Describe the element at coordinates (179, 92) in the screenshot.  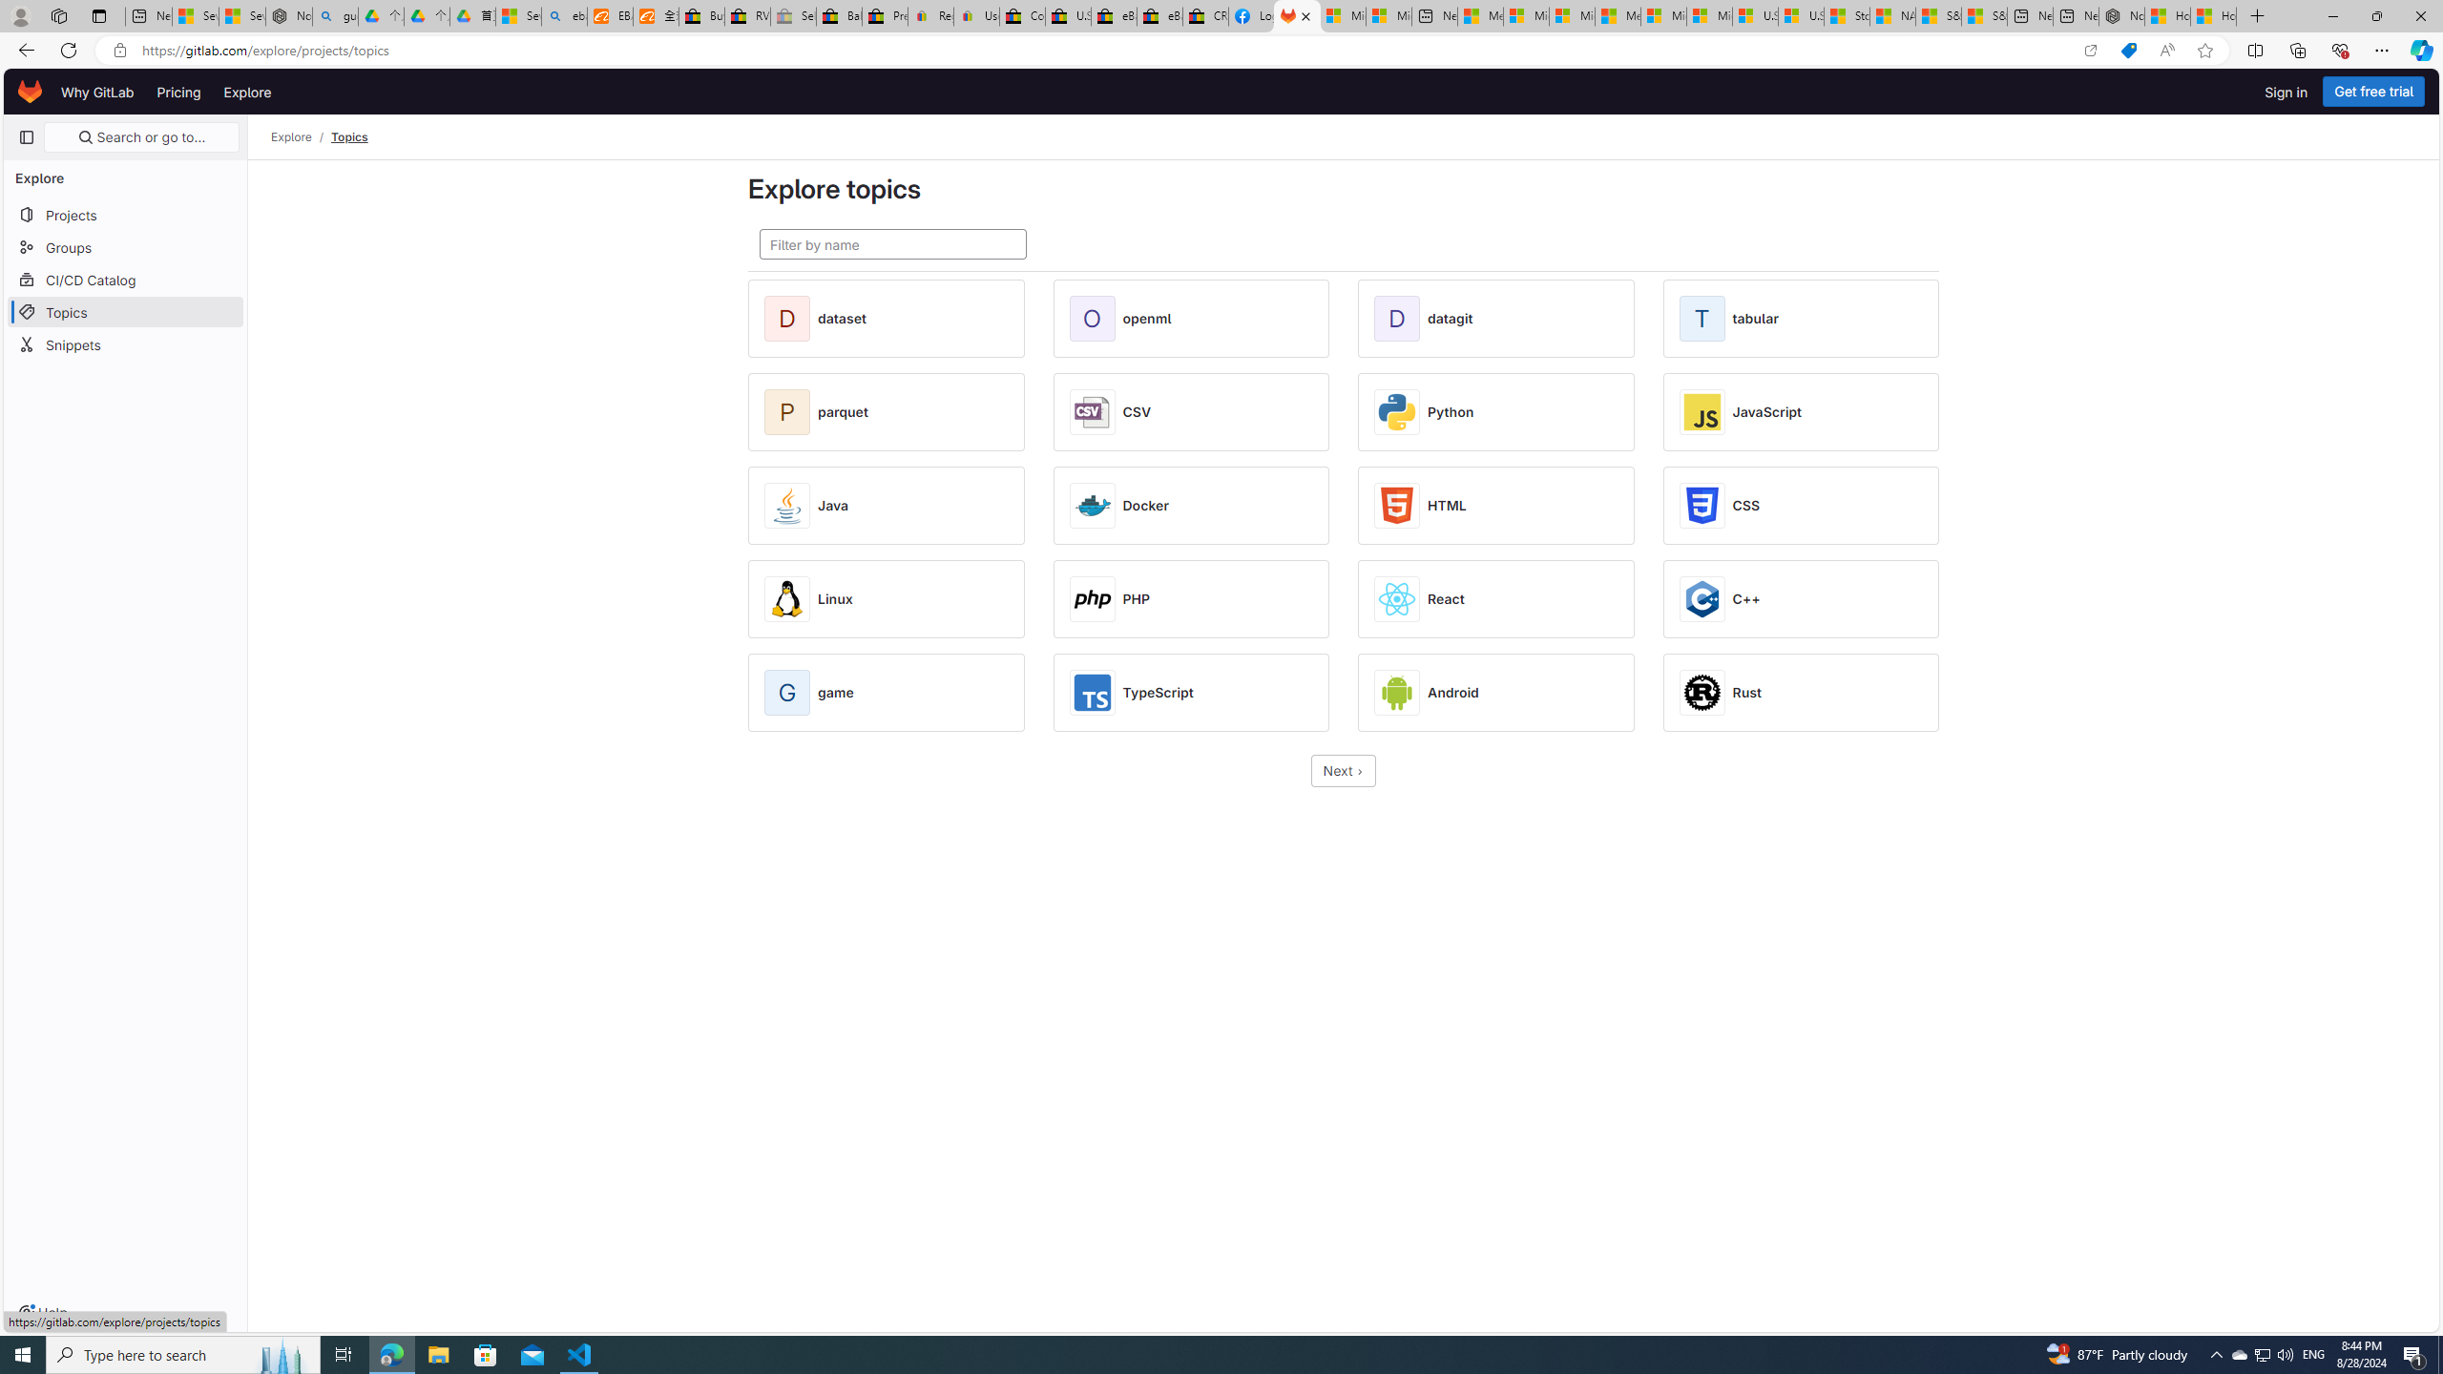
I see `Pricing` at that location.